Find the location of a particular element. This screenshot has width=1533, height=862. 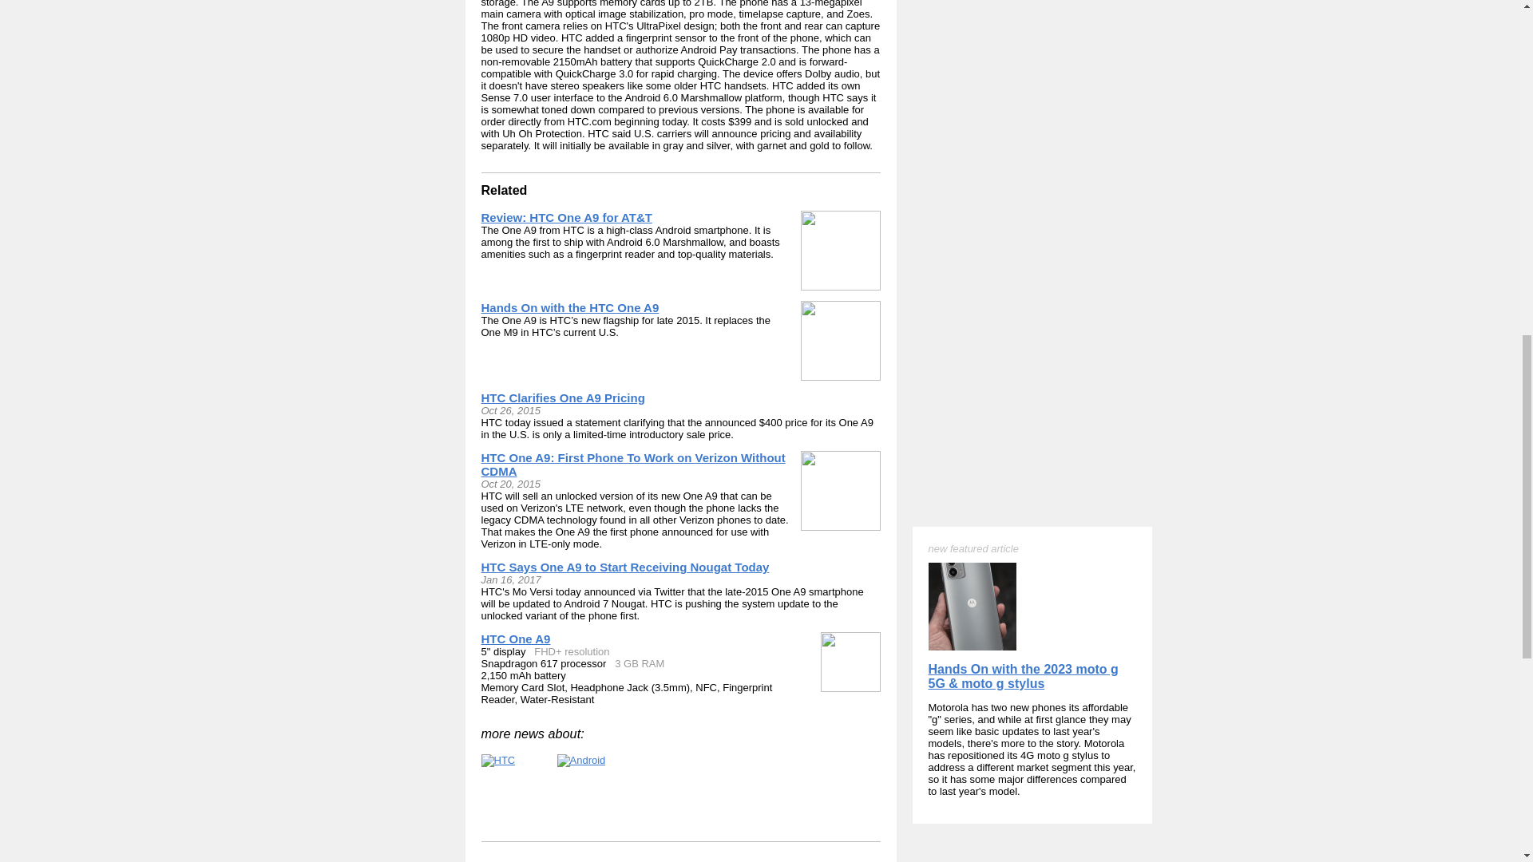

HTC is located at coordinates (498, 761).